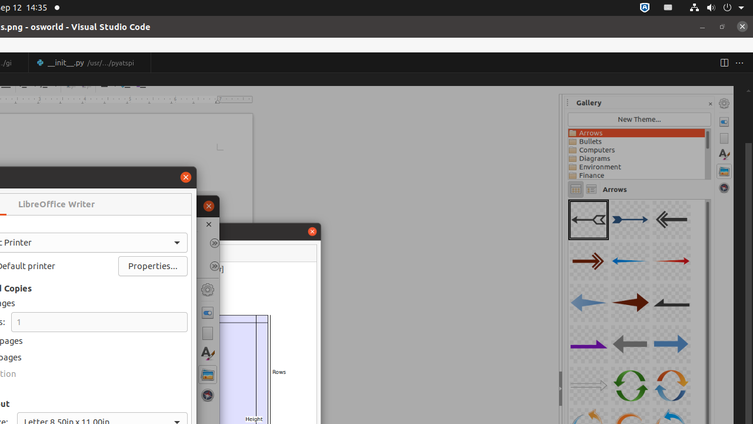  I want to click on :1.21/StatusNotifierItem, so click(668, 8).